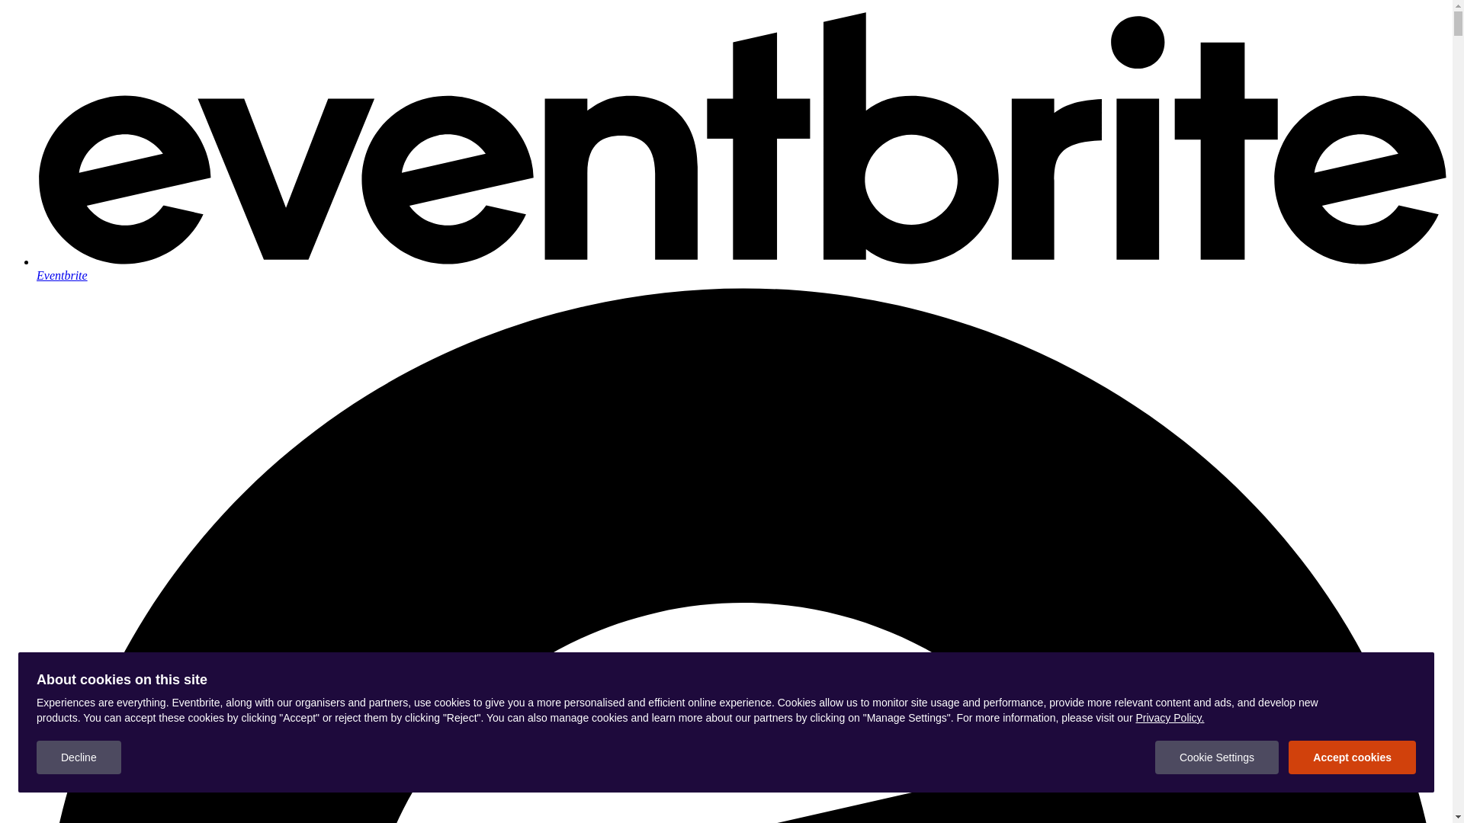  Describe the element at coordinates (741, 268) in the screenshot. I see `Eventbrite` at that location.